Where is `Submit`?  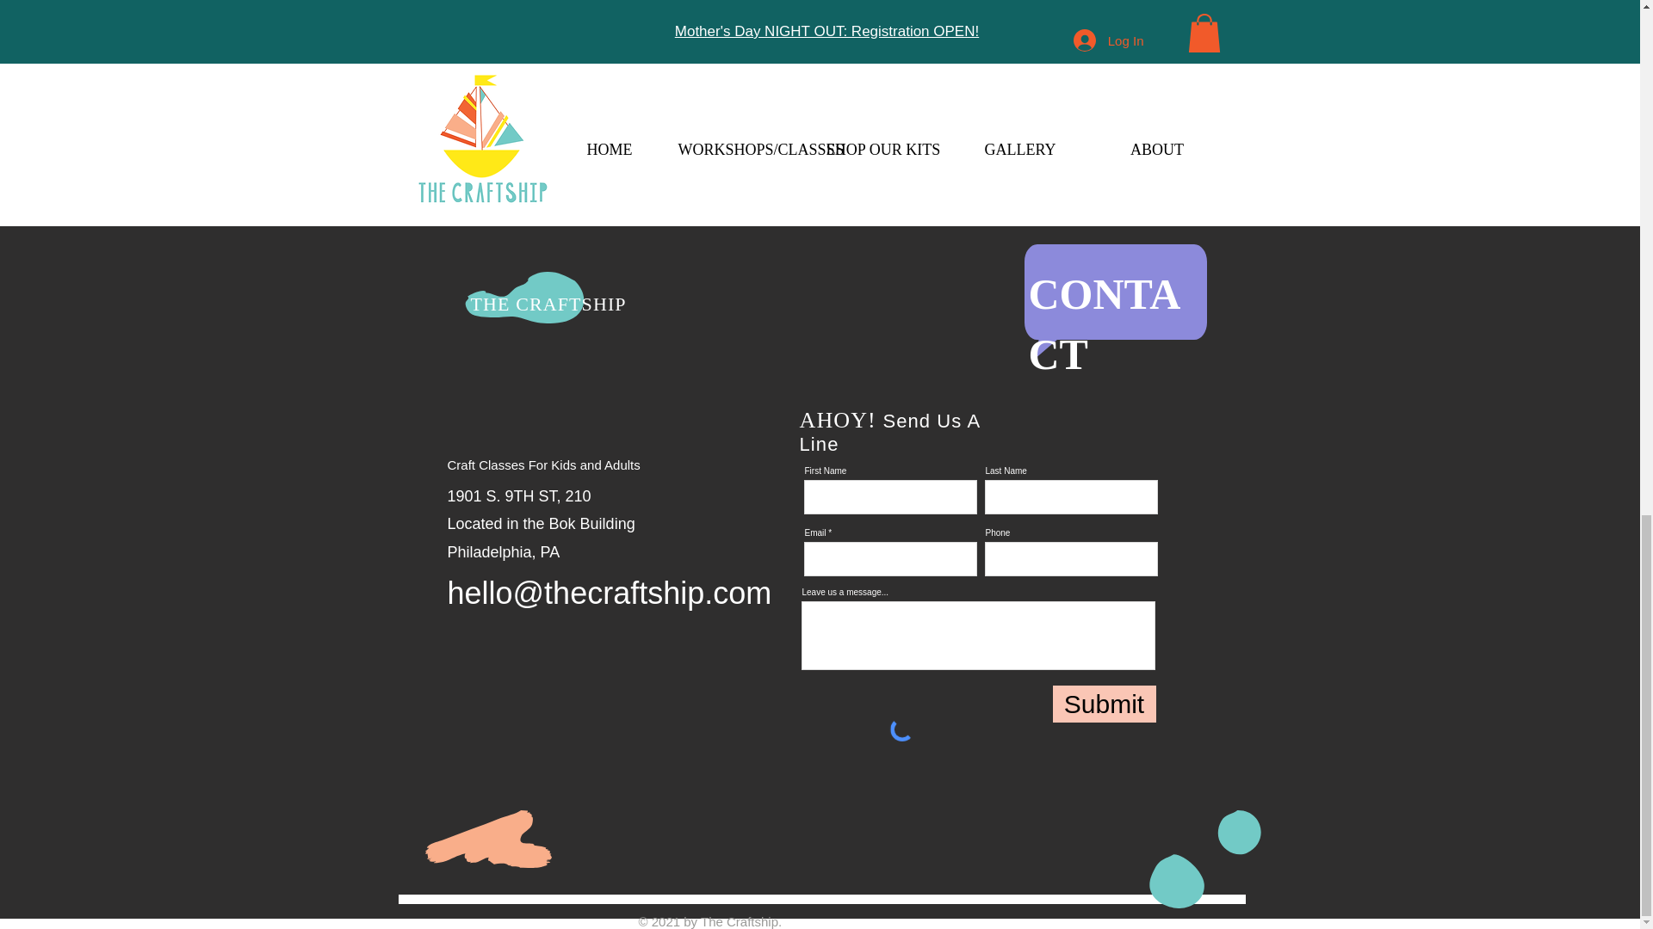
Submit is located at coordinates (1104, 704).